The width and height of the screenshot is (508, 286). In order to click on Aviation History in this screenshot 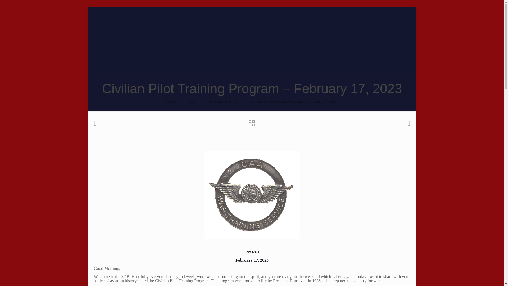, I will do `click(223, 101)`.